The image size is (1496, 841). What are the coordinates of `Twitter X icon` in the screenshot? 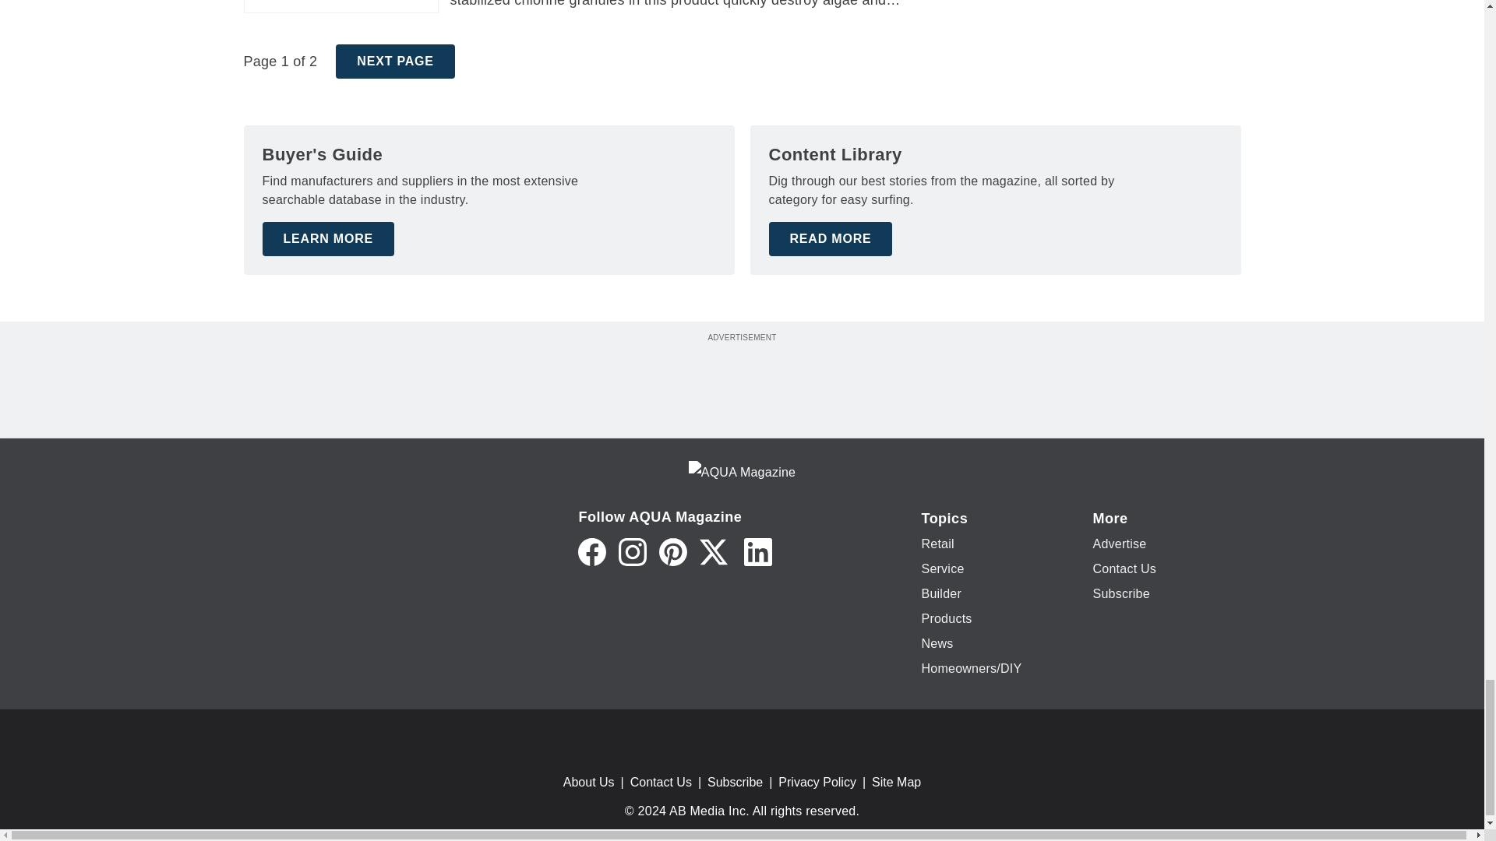 It's located at (714, 551).